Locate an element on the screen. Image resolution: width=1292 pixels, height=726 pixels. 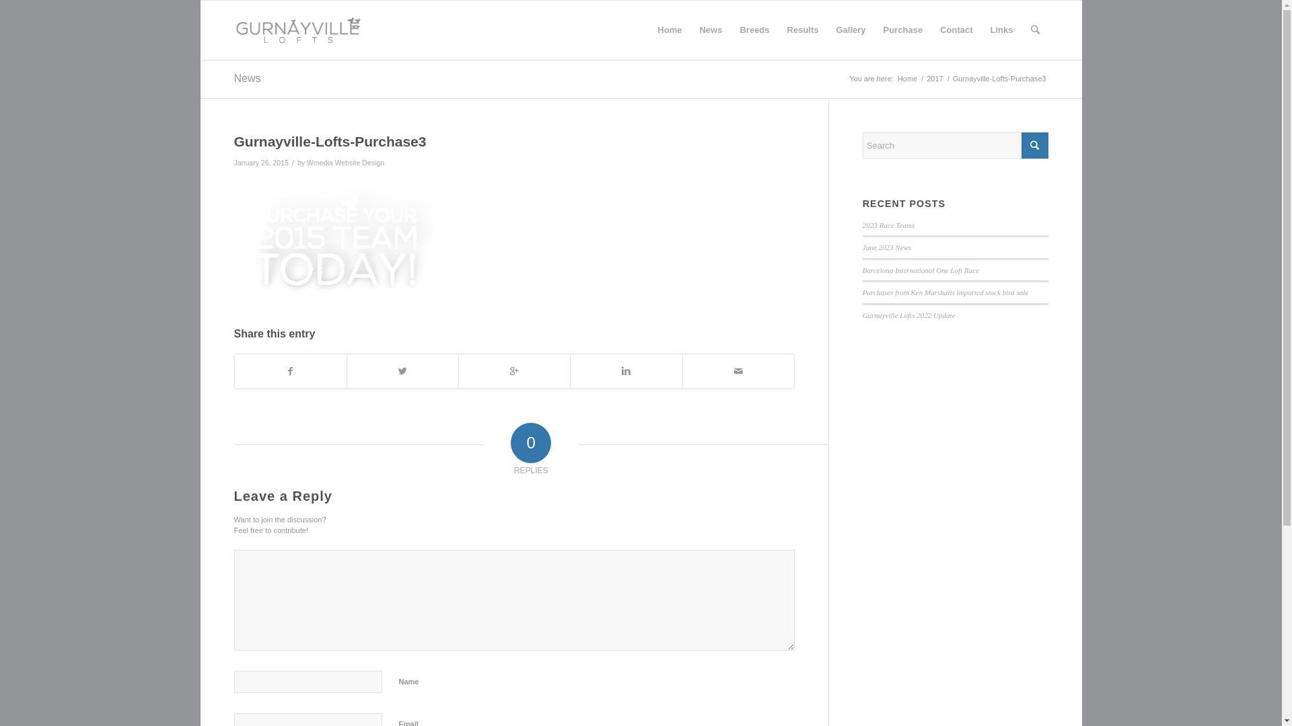
Purchases from Ken Marshalls imported stock bird sale is located at coordinates (945, 292).